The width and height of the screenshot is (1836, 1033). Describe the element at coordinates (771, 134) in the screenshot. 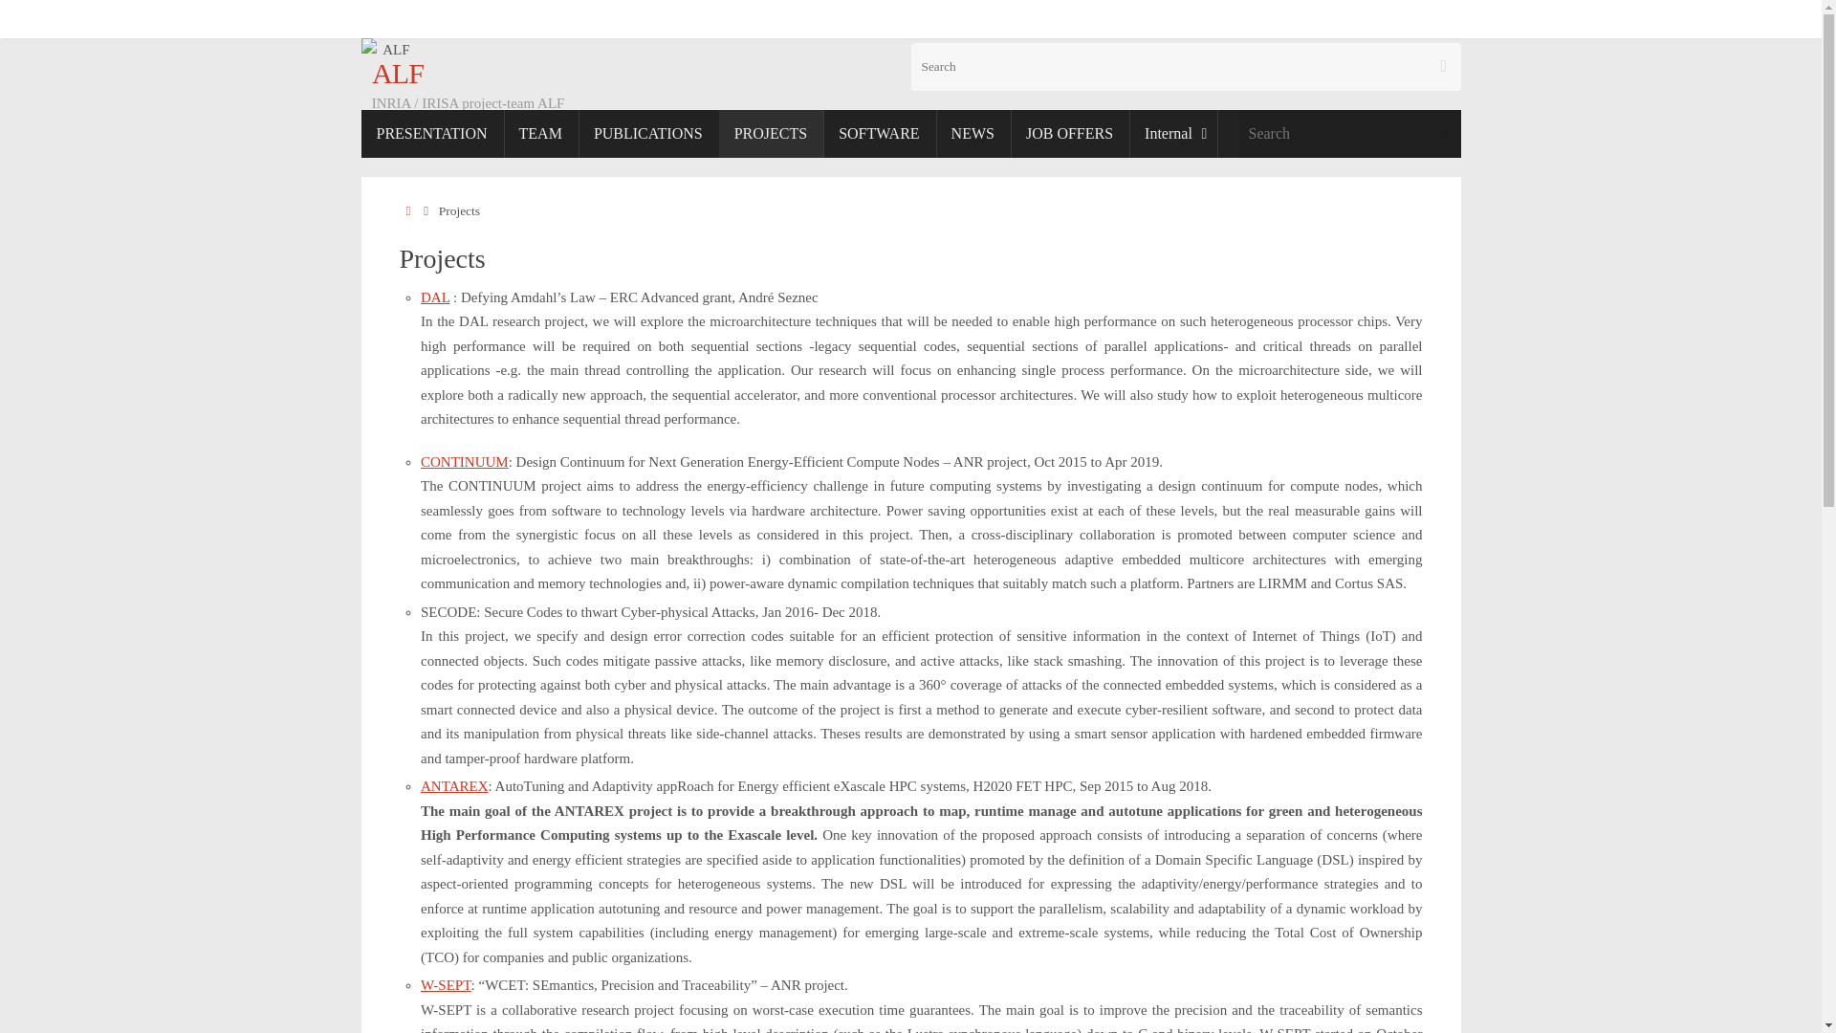

I see `PROJECTS` at that location.